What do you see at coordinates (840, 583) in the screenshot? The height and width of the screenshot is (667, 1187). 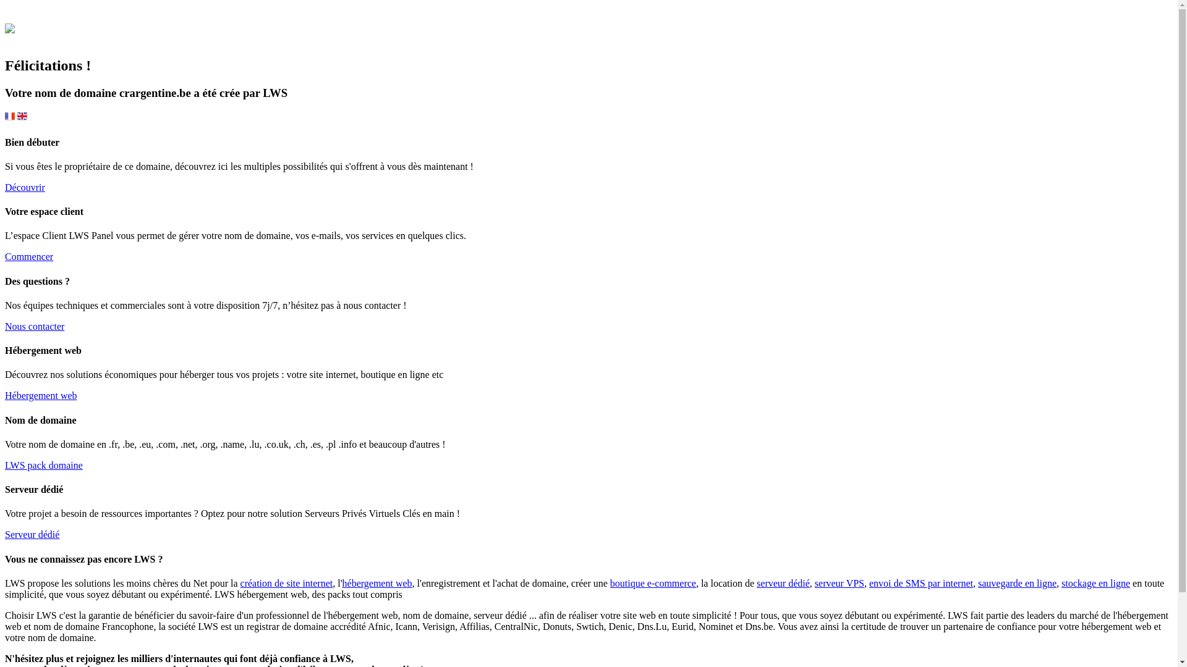 I see `serveur VPS` at bounding box center [840, 583].